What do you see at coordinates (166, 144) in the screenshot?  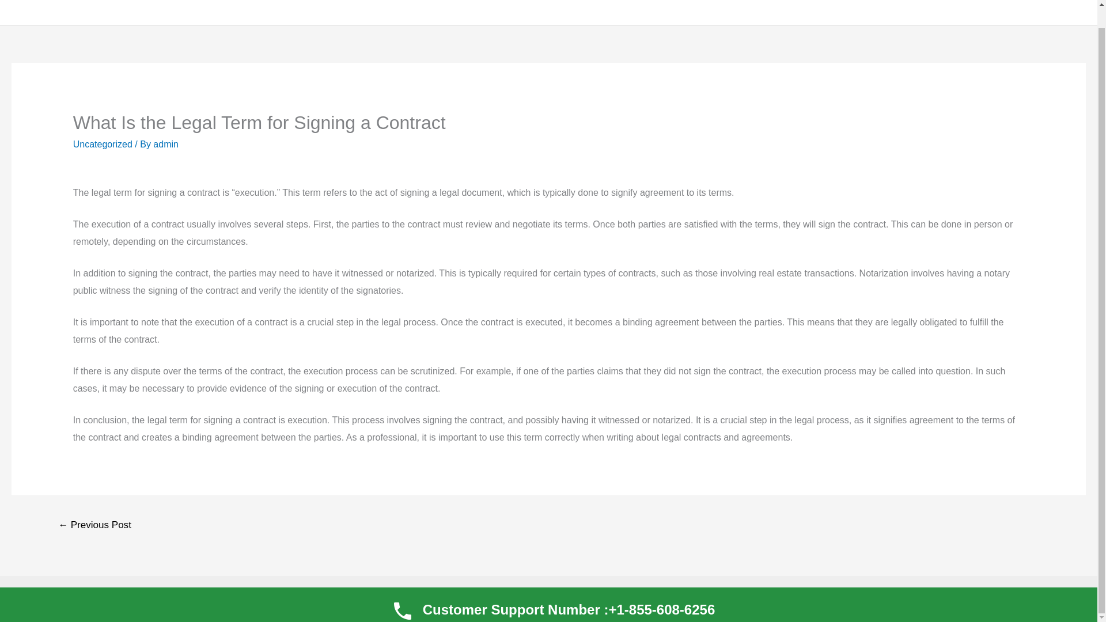 I see `View all posts by admin` at bounding box center [166, 144].